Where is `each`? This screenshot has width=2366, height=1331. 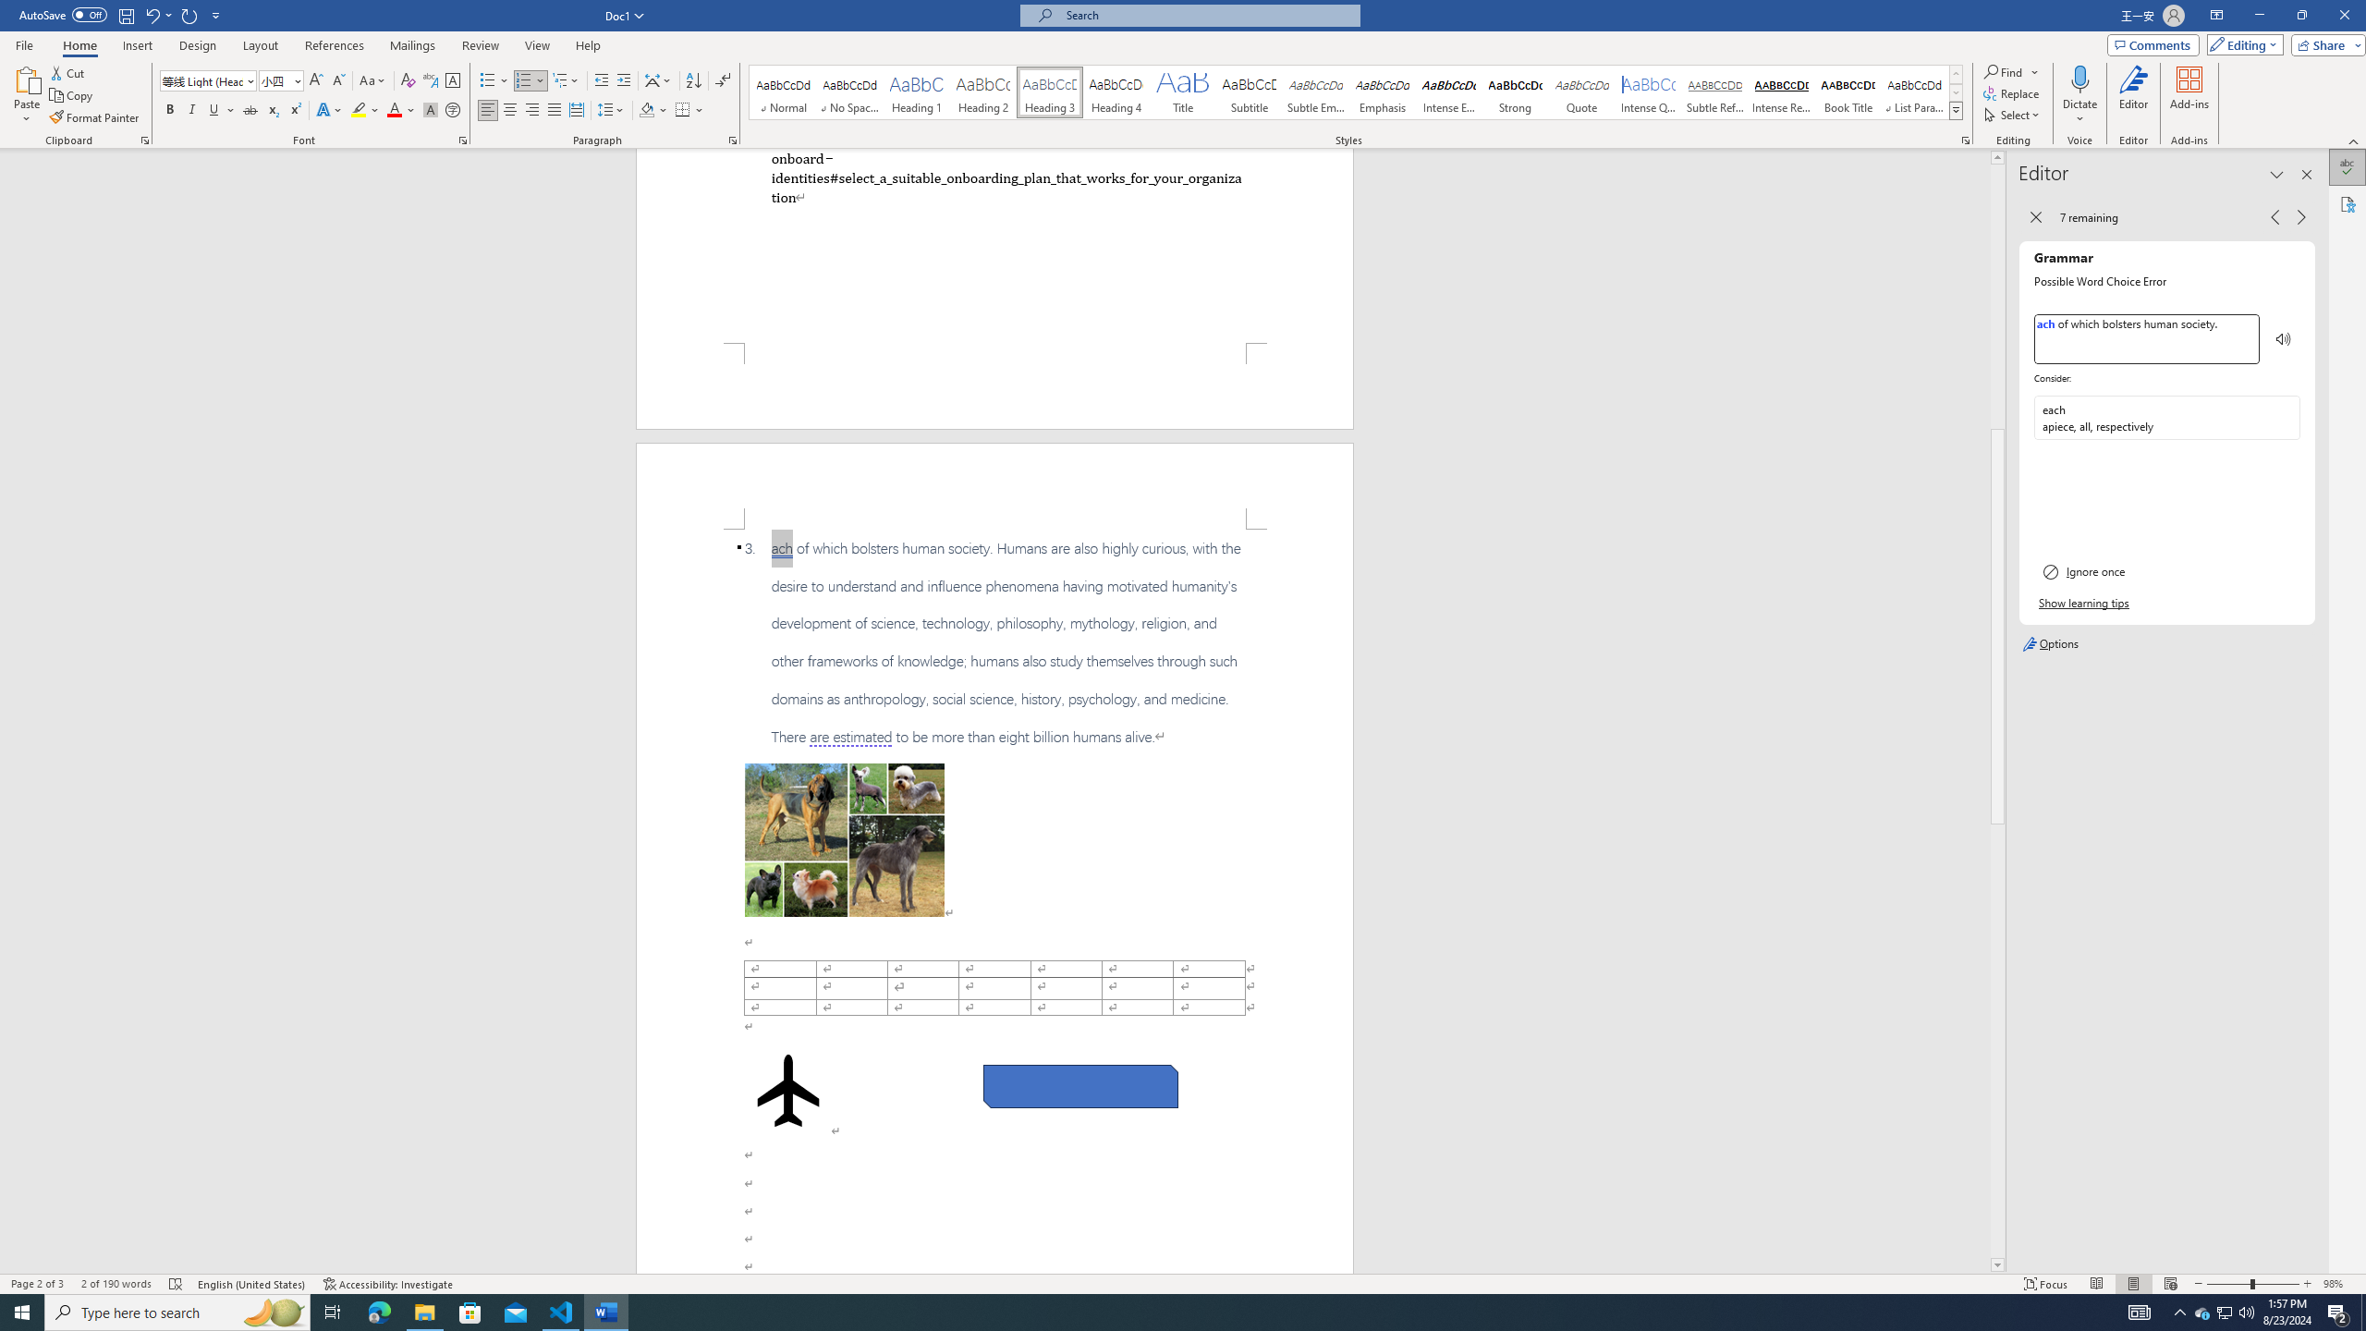
each is located at coordinates (2153, 418).